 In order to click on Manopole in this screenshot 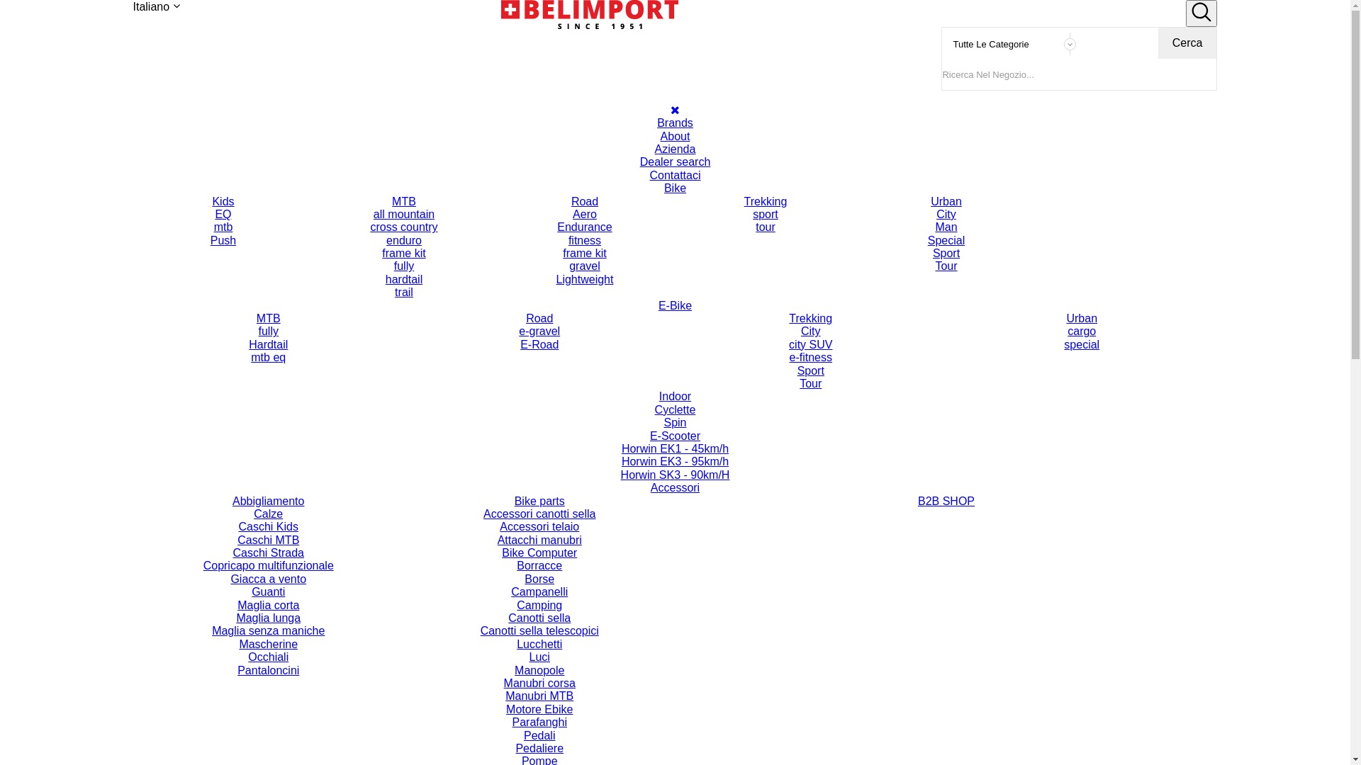, I will do `click(540, 671)`.